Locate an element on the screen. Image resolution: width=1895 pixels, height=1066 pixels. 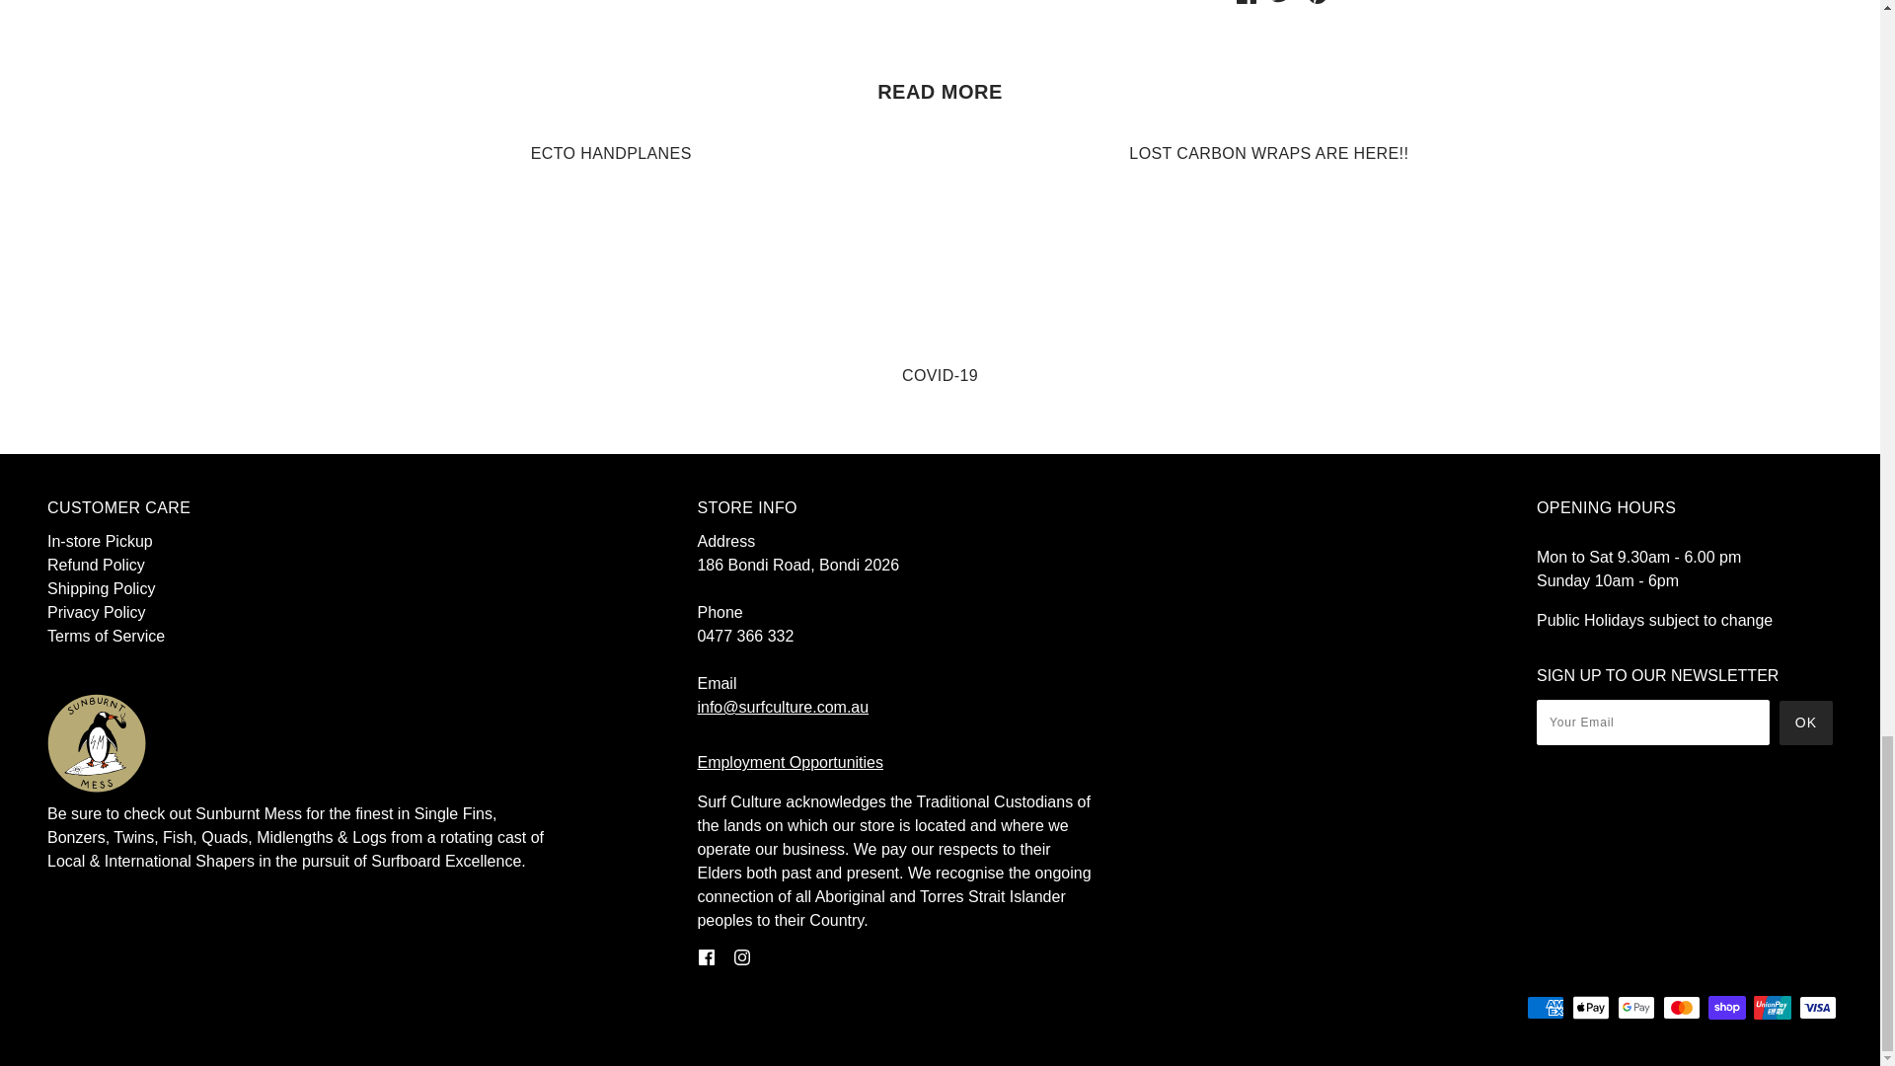
Shop Pay is located at coordinates (1727, 1007).